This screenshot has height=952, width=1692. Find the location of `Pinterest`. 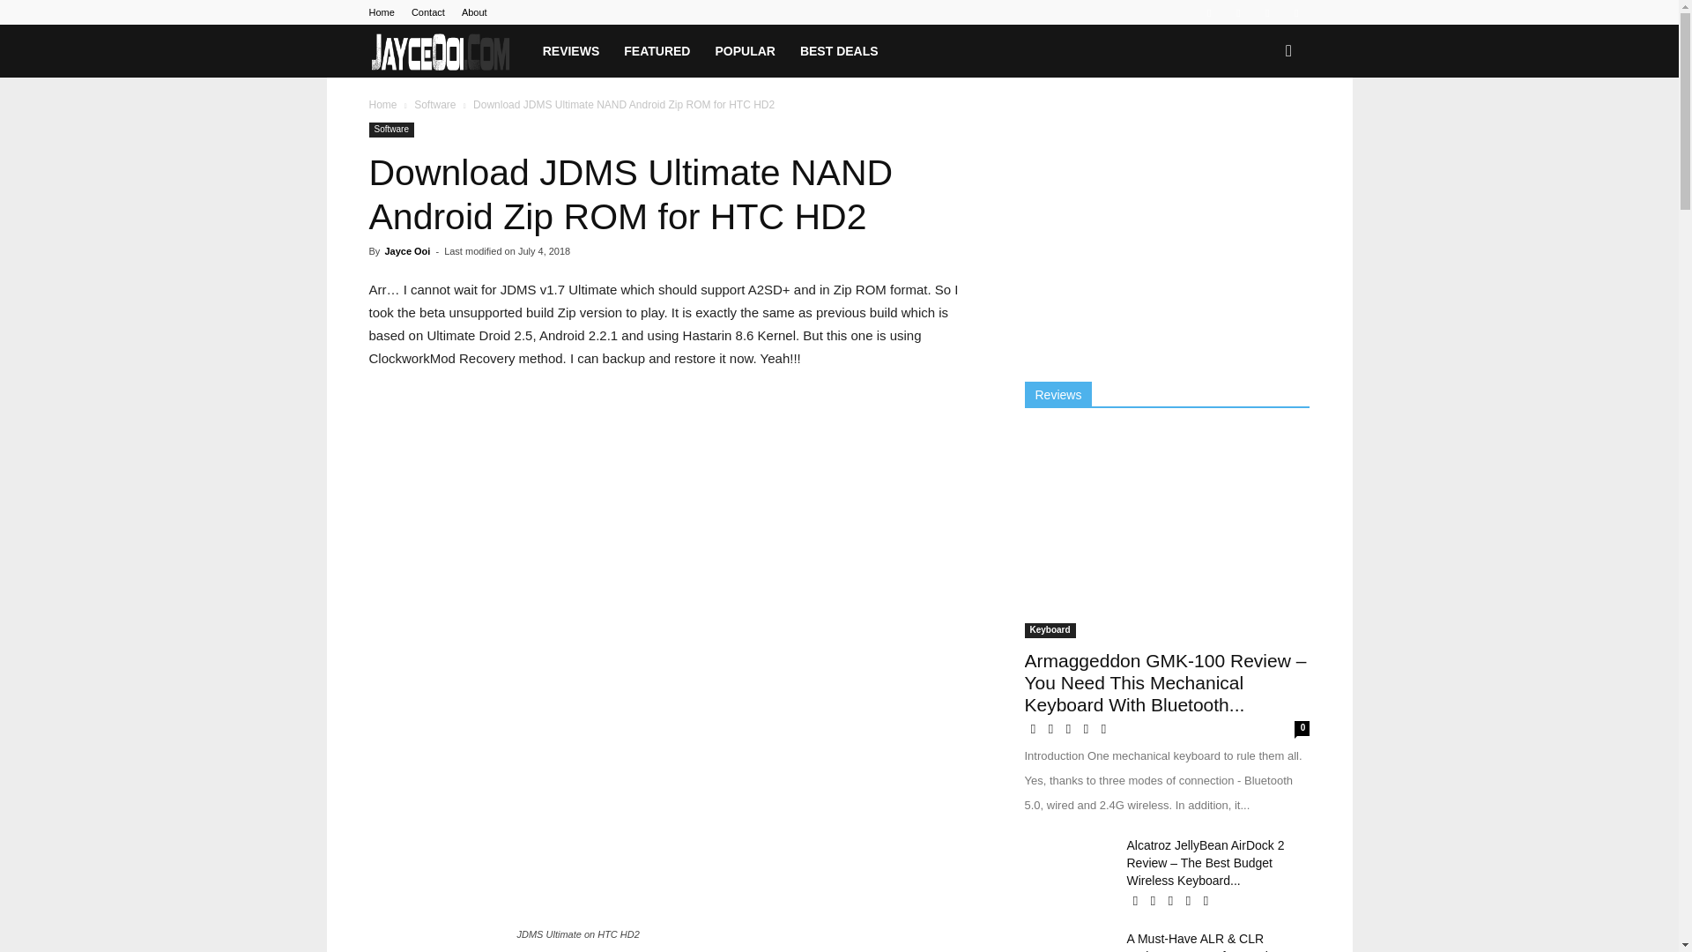

Pinterest is located at coordinates (1238, 12).